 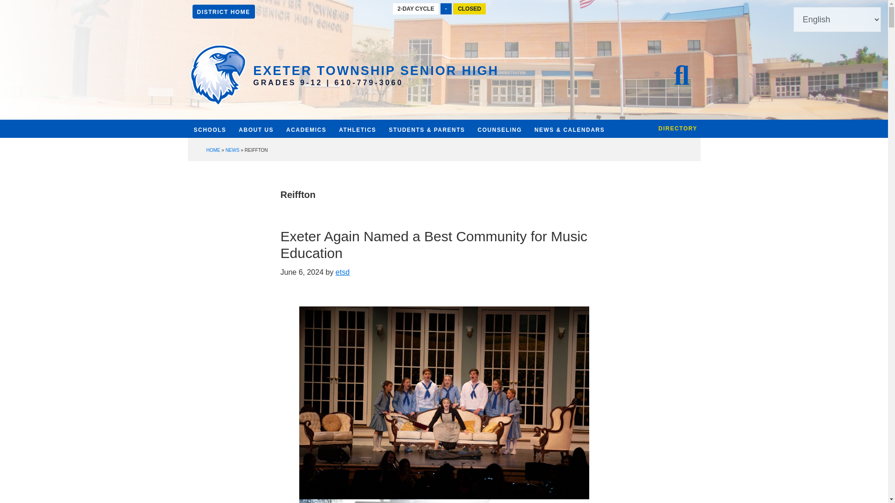 What do you see at coordinates (376, 71) in the screenshot?
I see `EXETER TOWNSHIP SENIOR HIGH` at bounding box center [376, 71].